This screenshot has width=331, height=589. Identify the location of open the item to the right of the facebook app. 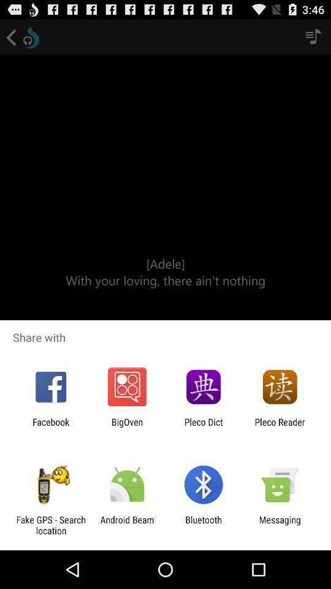
(127, 427).